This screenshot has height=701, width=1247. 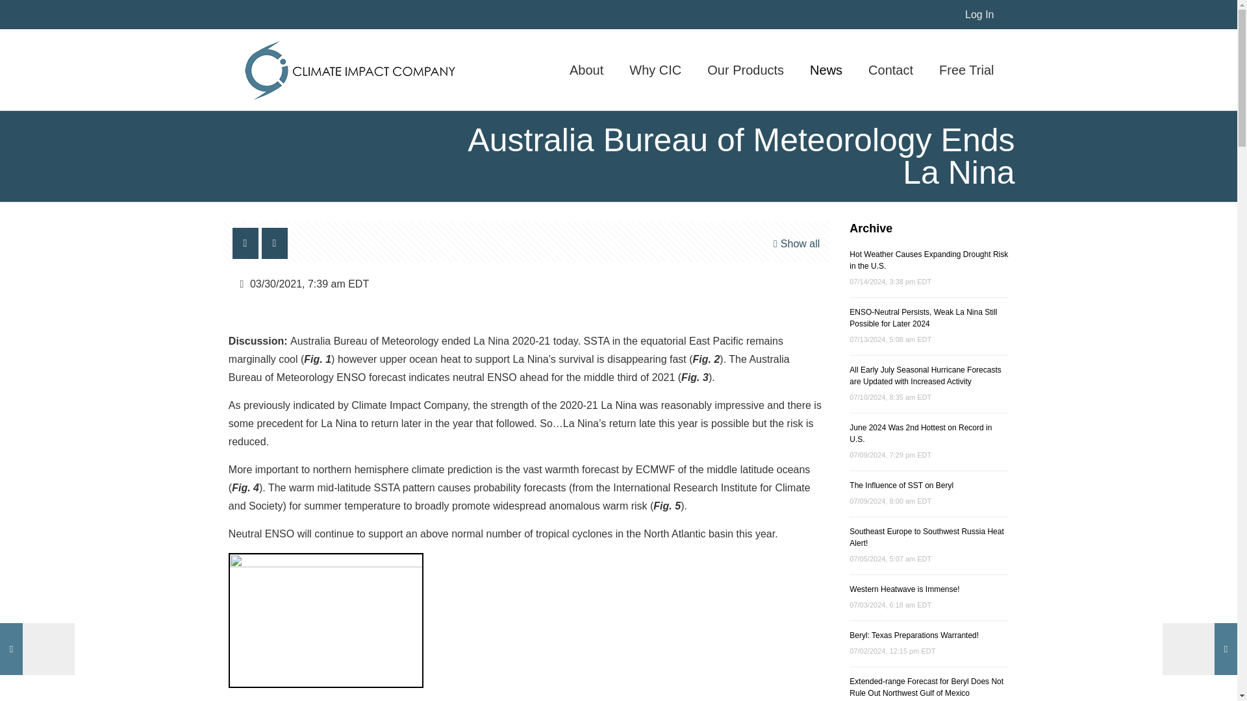 I want to click on Our Products, so click(x=746, y=69).